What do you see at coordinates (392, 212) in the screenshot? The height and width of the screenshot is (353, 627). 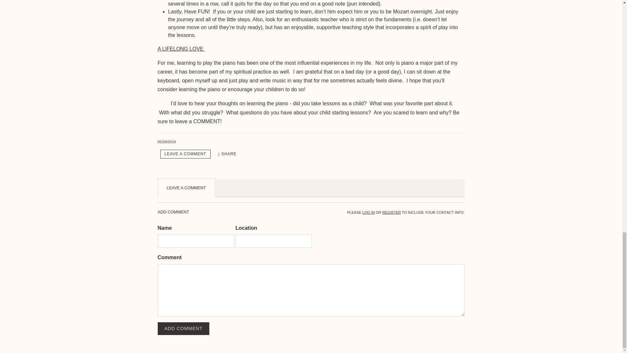 I see `REGISTER` at bounding box center [392, 212].